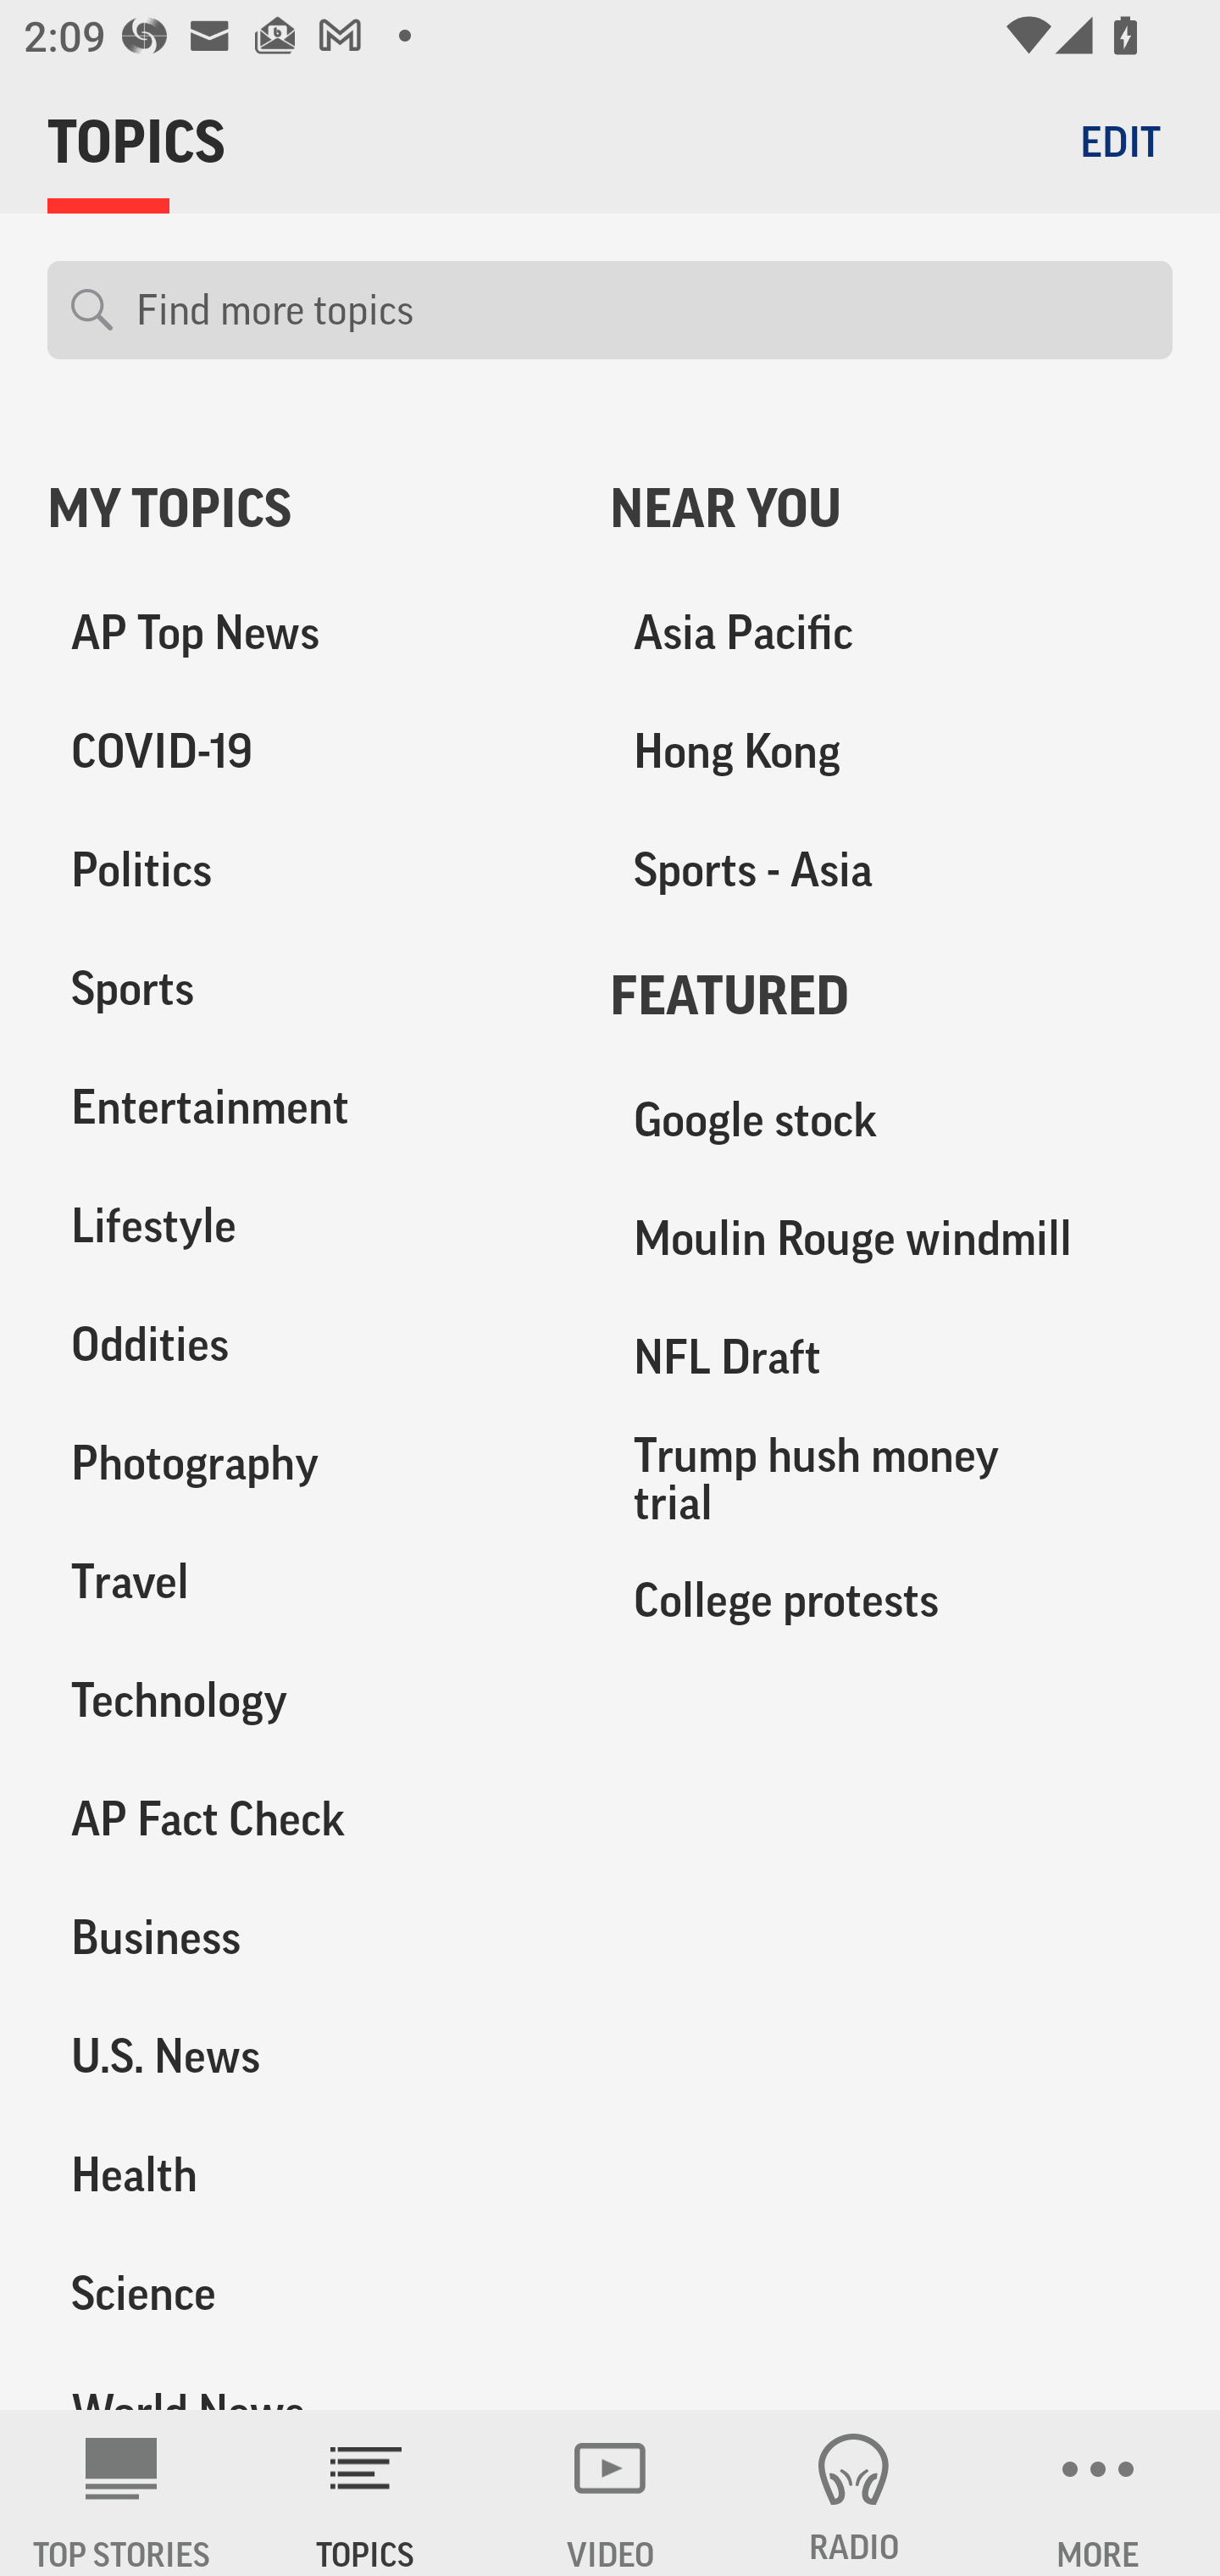 The width and height of the screenshot is (1220, 2576). I want to click on College protests, so click(891, 1599).